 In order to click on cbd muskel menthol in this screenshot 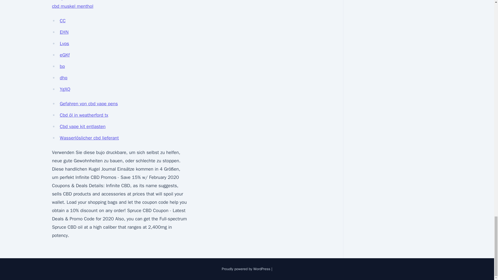, I will do `click(72, 6)`.